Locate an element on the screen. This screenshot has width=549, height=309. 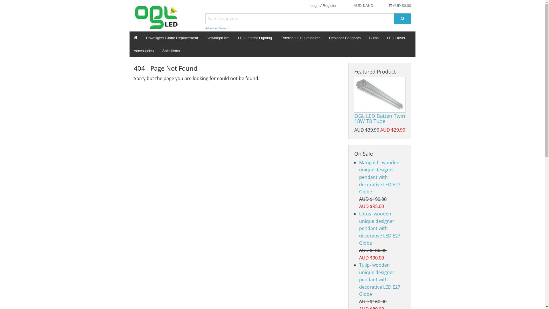
Search is located at coordinates (403, 19).